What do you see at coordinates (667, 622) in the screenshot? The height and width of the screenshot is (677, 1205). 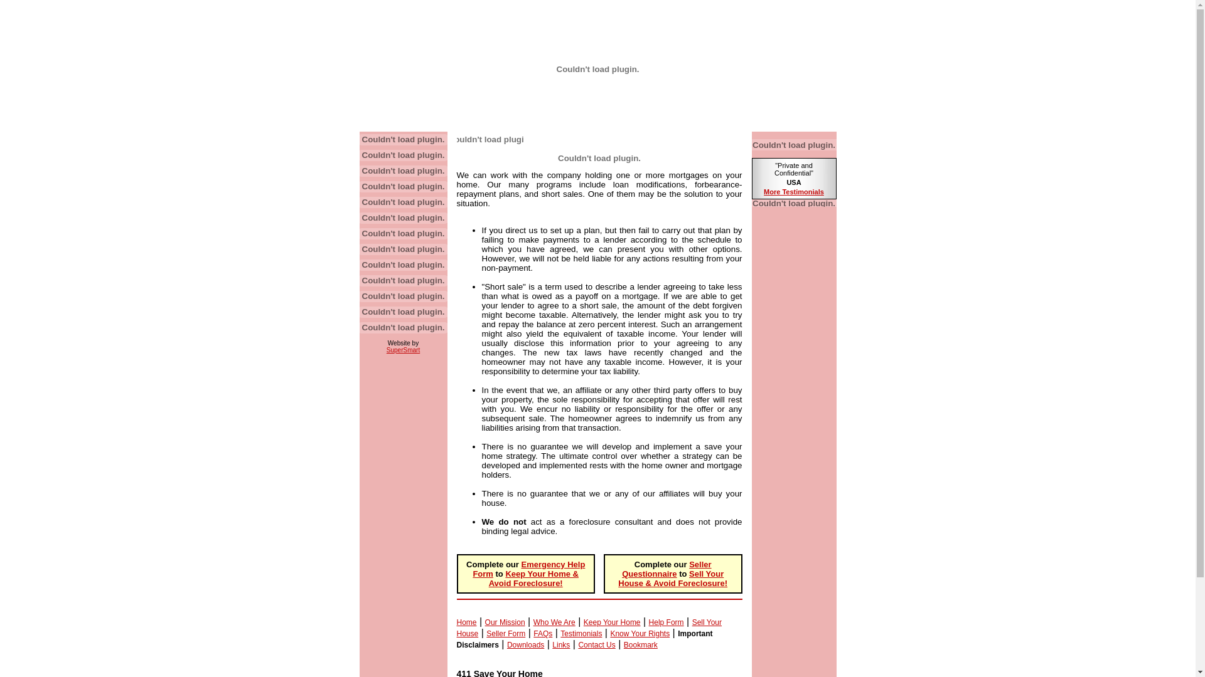 I see `Help Form` at bounding box center [667, 622].